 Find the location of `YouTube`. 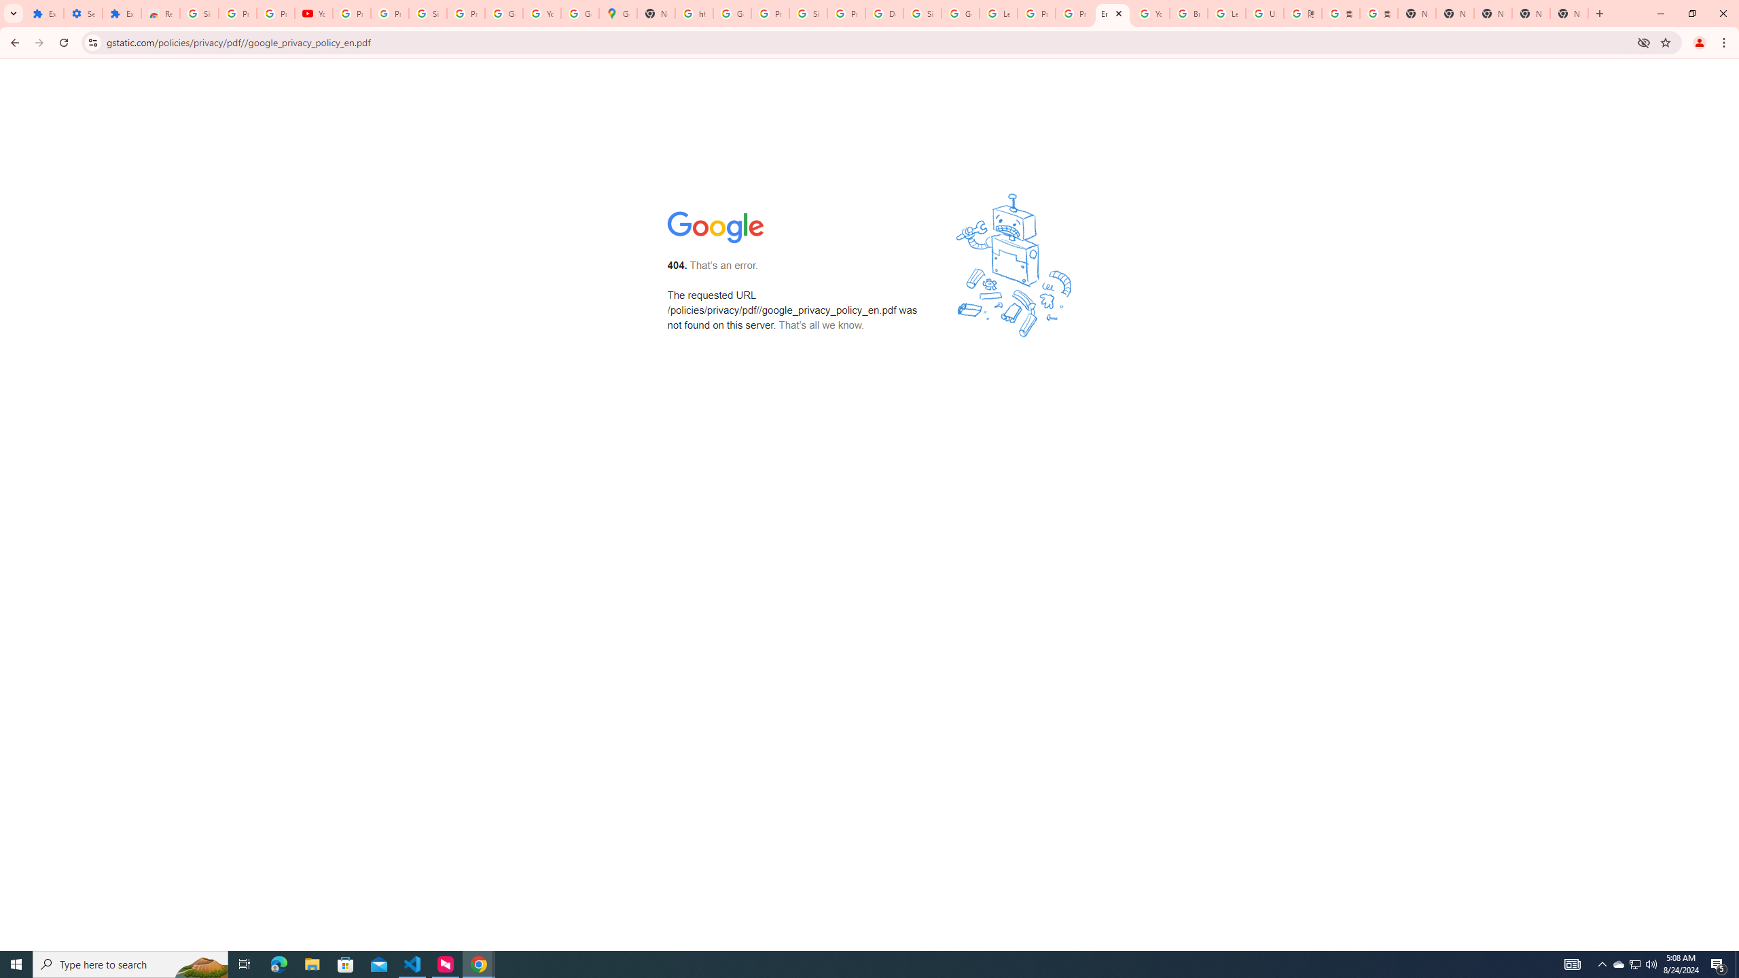

YouTube is located at coordinates (1150, 14).